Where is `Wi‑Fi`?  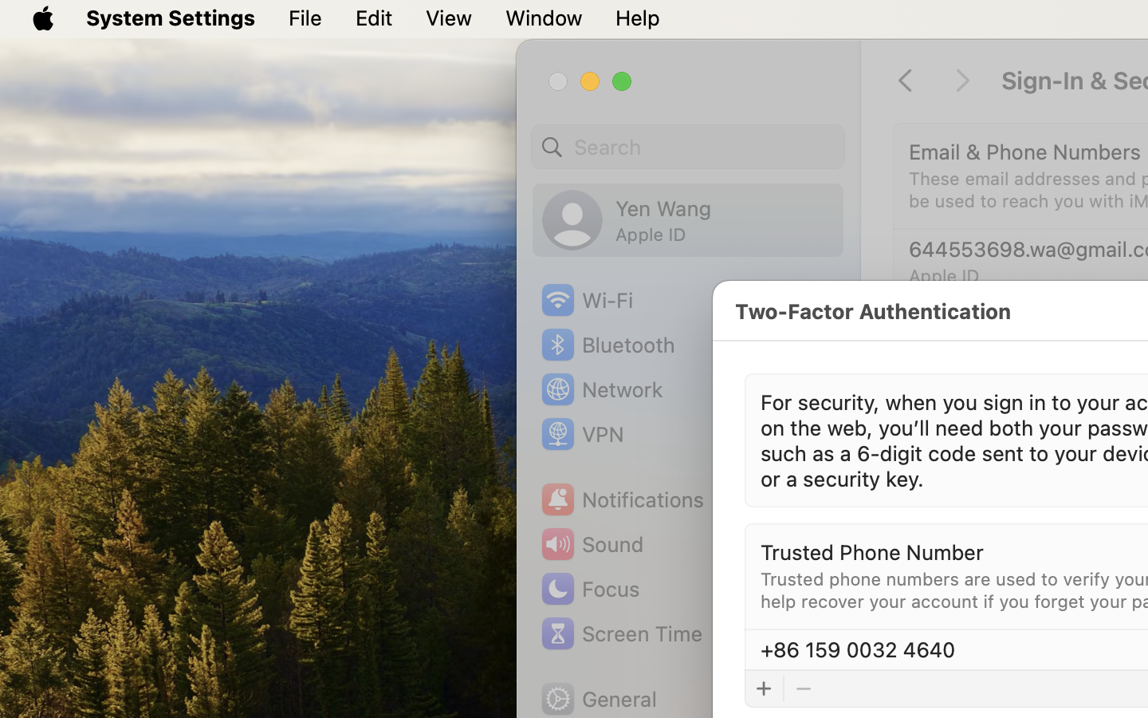
Wi‑Fi is located at coordinates (586, 300).